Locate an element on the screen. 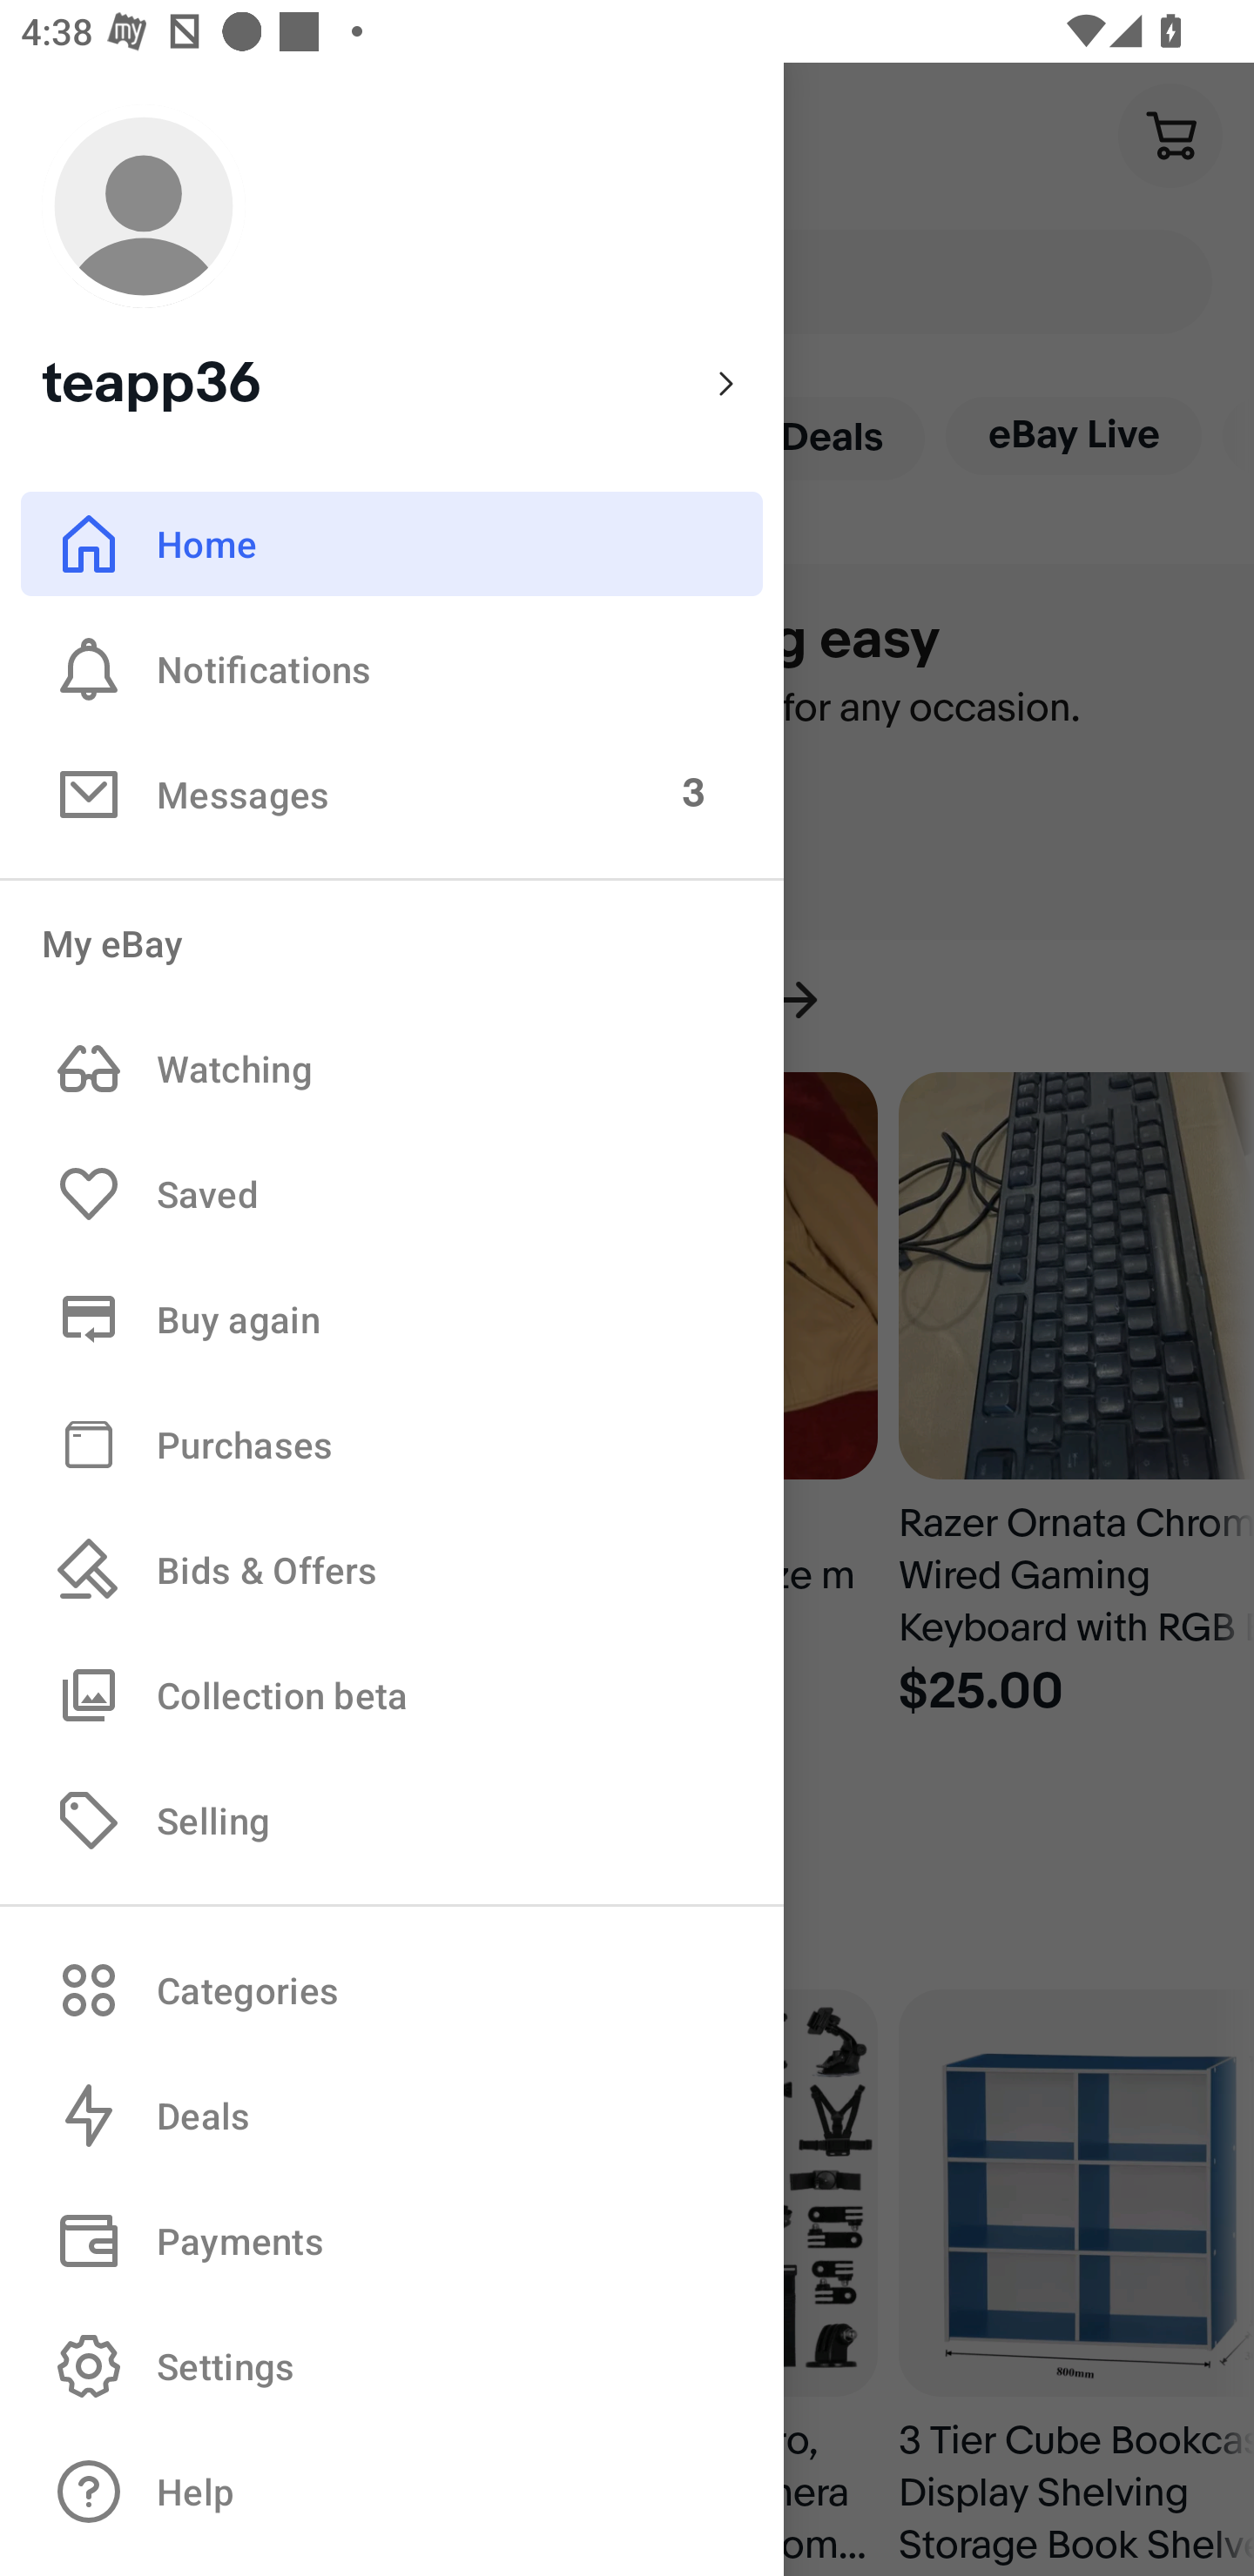  Categories is located at coordinates (392, 1989).